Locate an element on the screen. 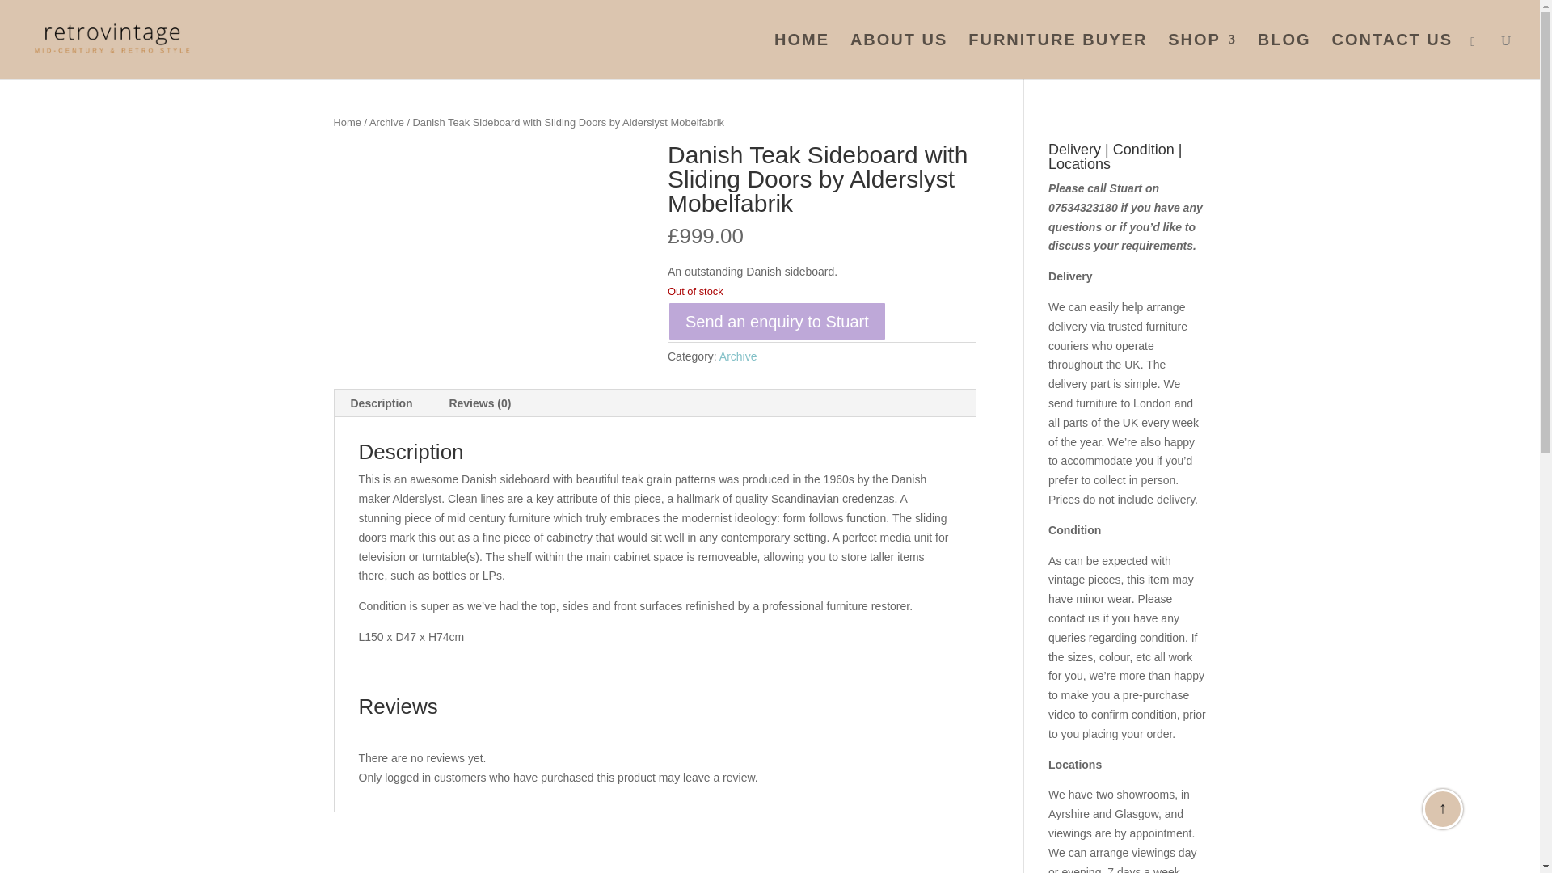  HOME is located at coordinates (802, 57).